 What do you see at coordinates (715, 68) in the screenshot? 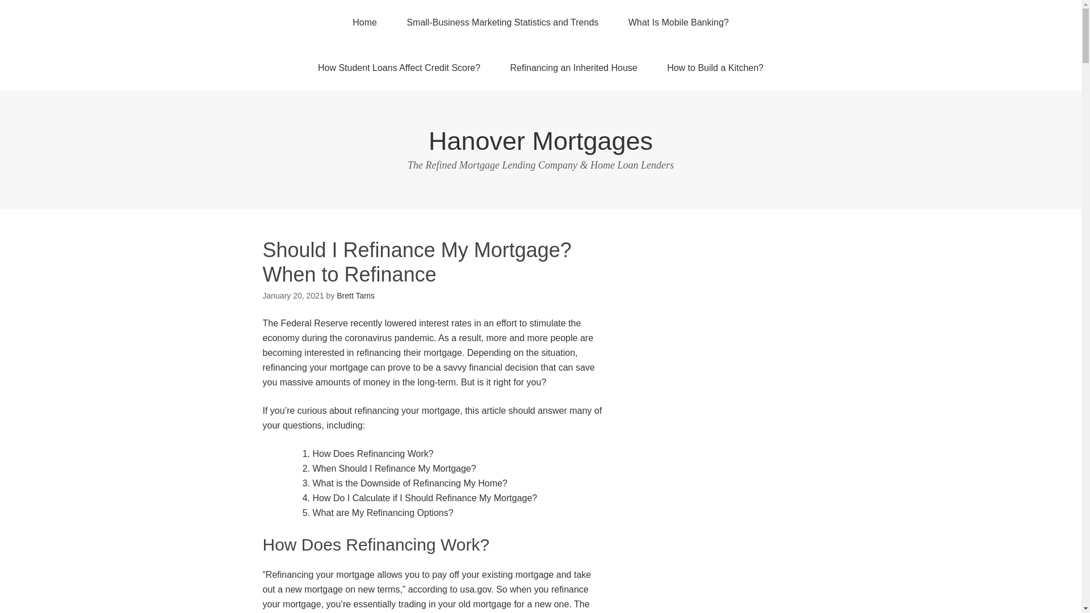
I see `How to Build a Kitchen?` at bounding box center [715, 68].